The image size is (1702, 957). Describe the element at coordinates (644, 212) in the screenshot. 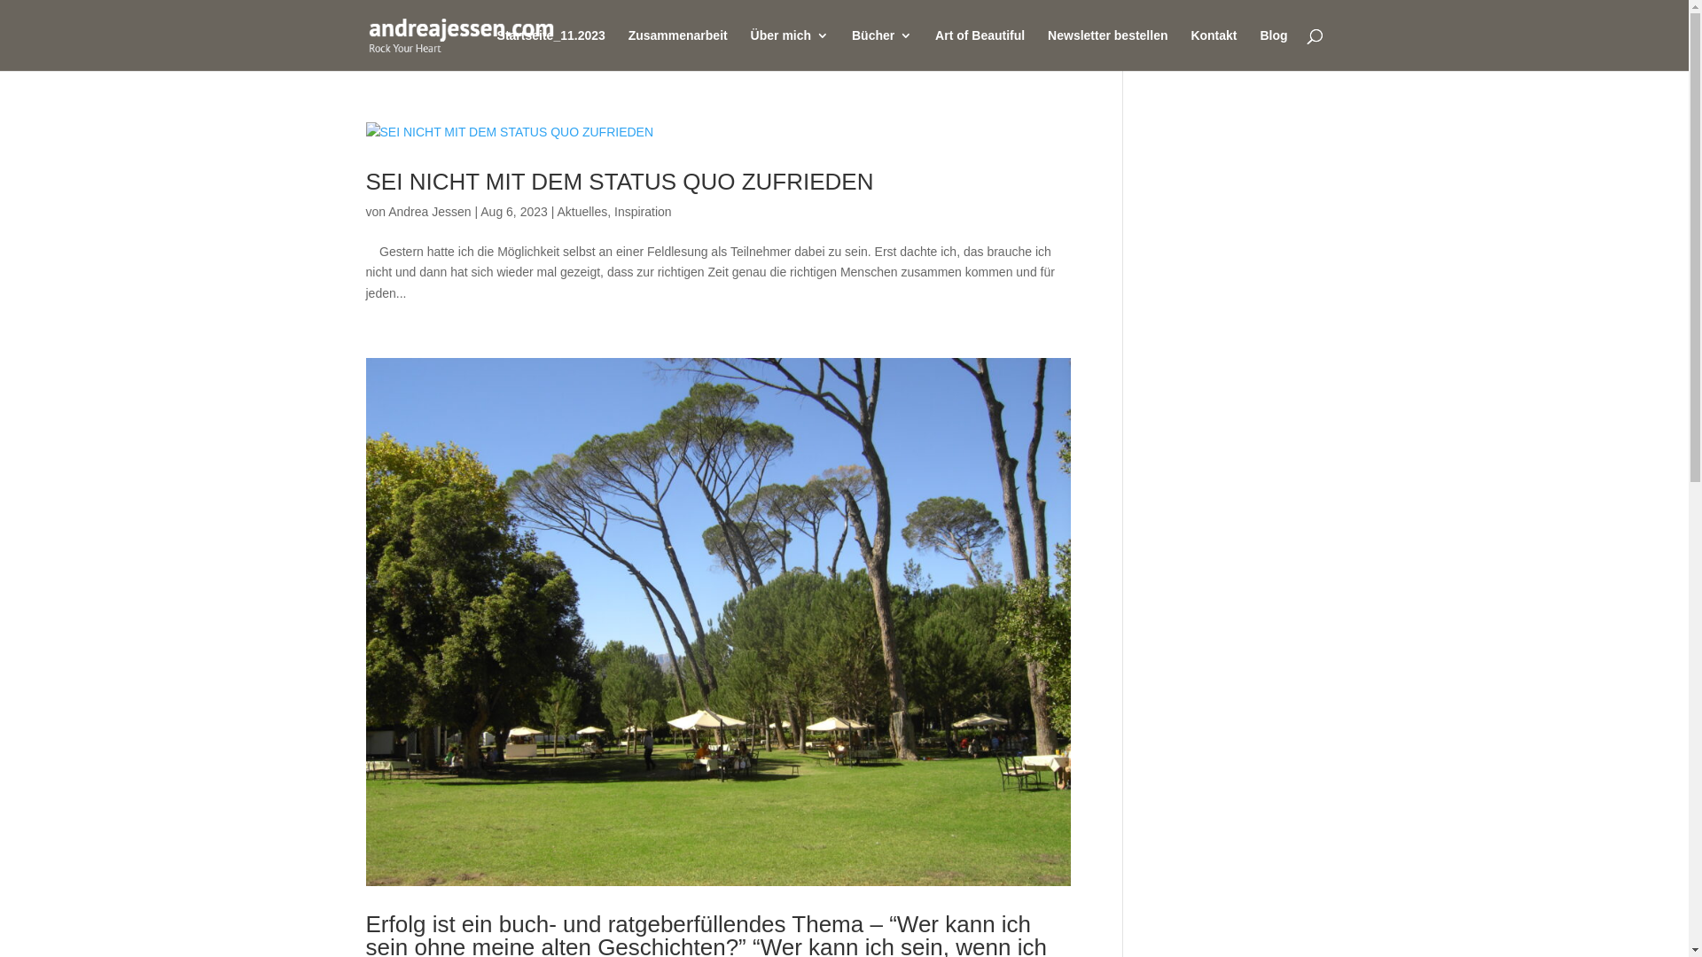

I see `Inspiration` at that location.